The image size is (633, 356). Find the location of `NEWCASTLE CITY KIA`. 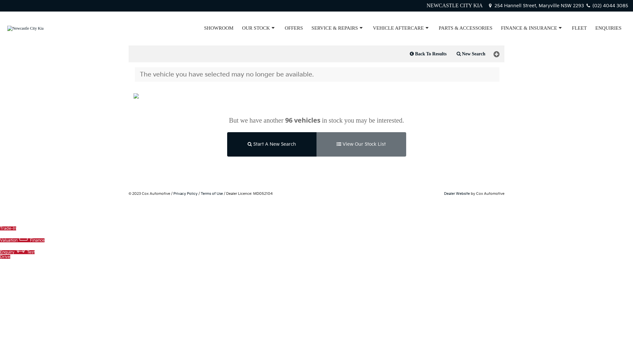

NEWCASTLE CITY KIA is located at coordinates (455, 5).